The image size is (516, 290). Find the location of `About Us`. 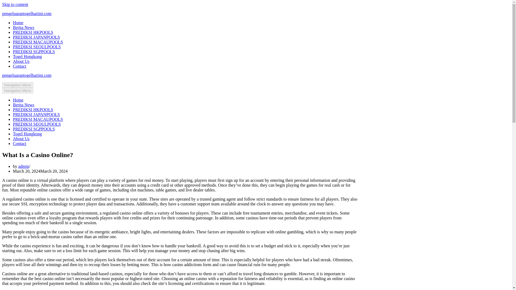

About Us is located at coordinates (21, 139).